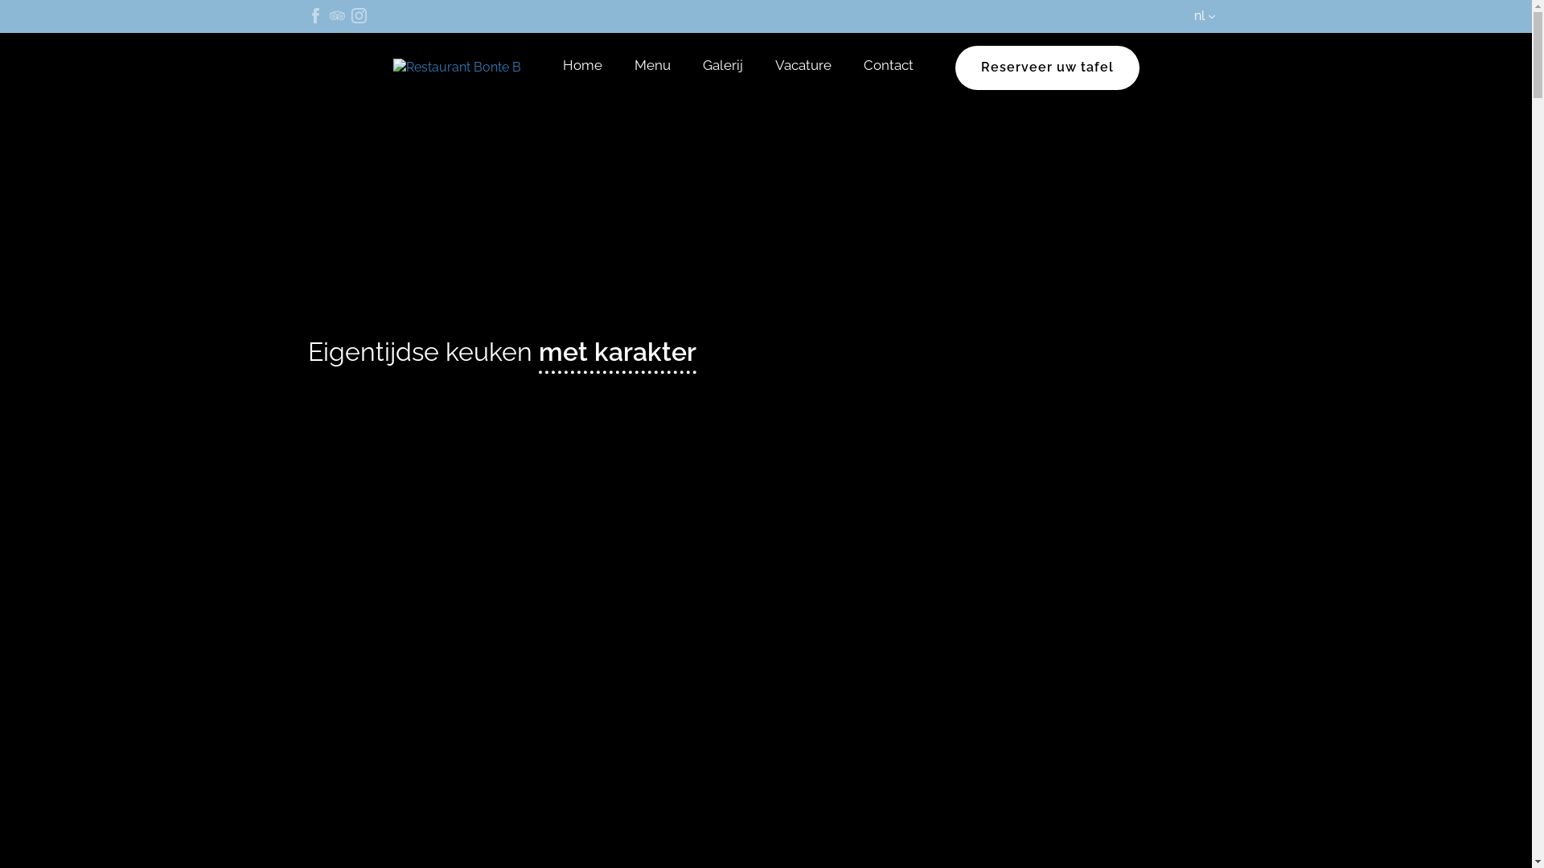 The width and height of the screenshot is (1544, 868). What do you see at coordinates (803, 68) in the screenshot?
I see `Vacature` at bounding box center [803, 68].